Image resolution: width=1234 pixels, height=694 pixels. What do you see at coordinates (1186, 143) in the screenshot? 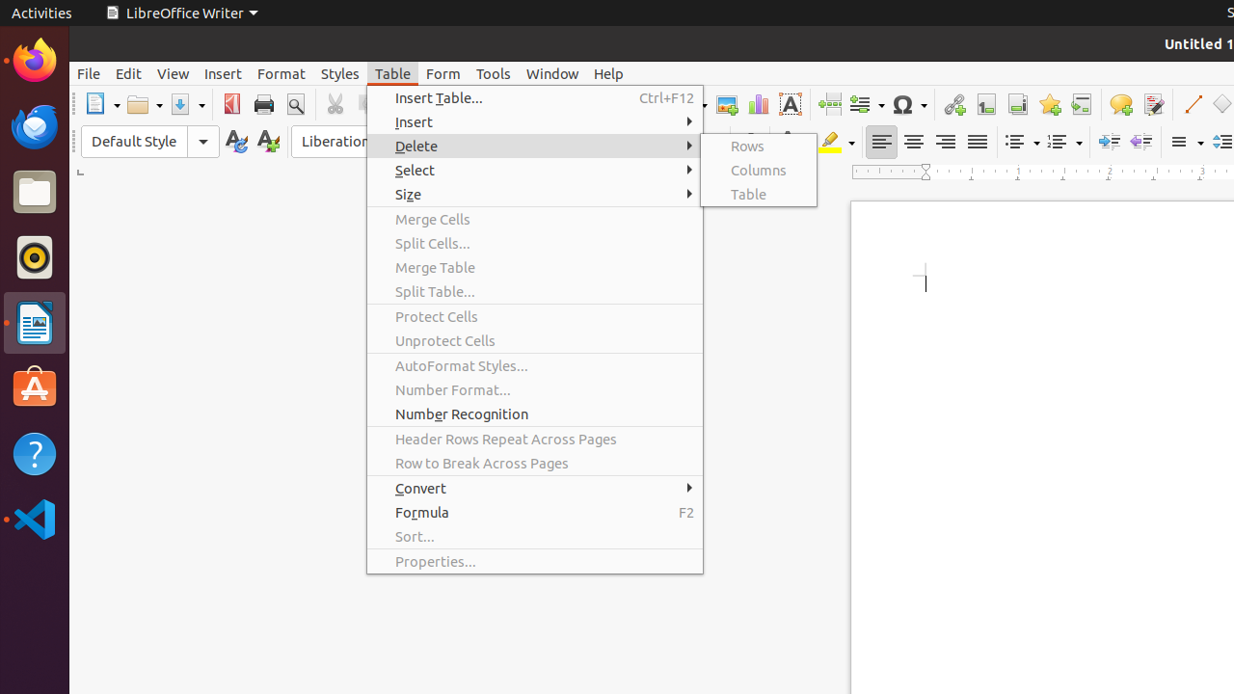
I see `Line Spacing` at bounding box center [1186, 143].